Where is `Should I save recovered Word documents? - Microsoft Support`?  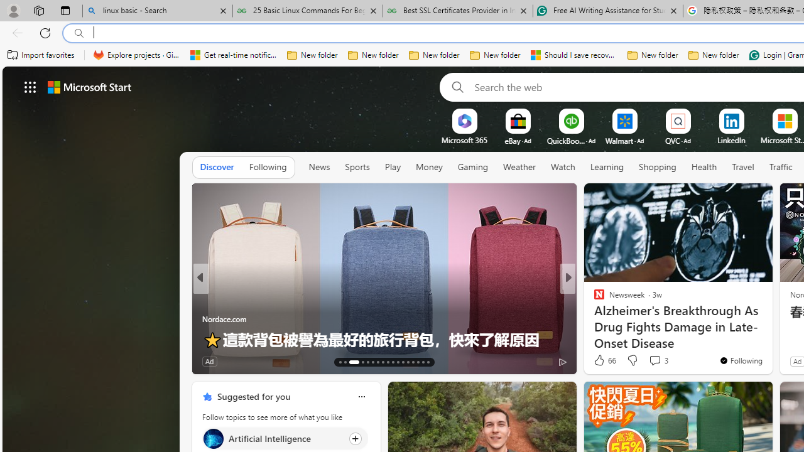
Should I save recovered Word documents? - Microsoft Support is located at coordinates (574, 55).